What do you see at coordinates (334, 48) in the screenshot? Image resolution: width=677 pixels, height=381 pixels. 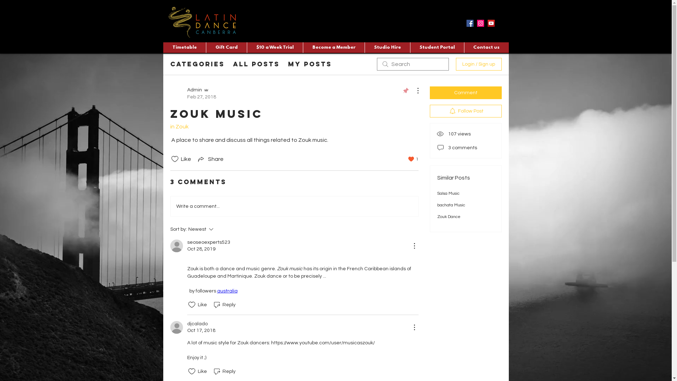 I see `Become a Member` at bounding box center [334, 48].